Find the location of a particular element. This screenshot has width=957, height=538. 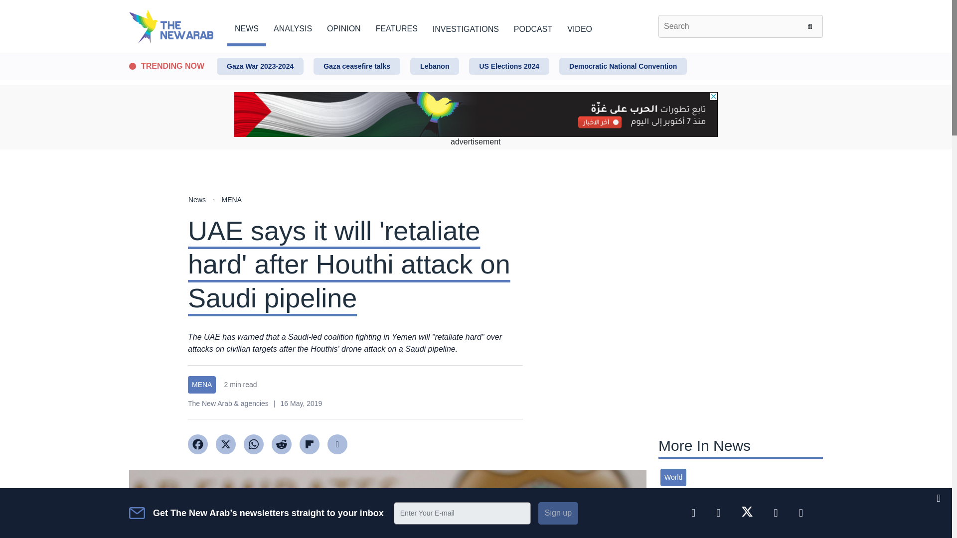

ANALYSIS is located at coordinates (293, 27).